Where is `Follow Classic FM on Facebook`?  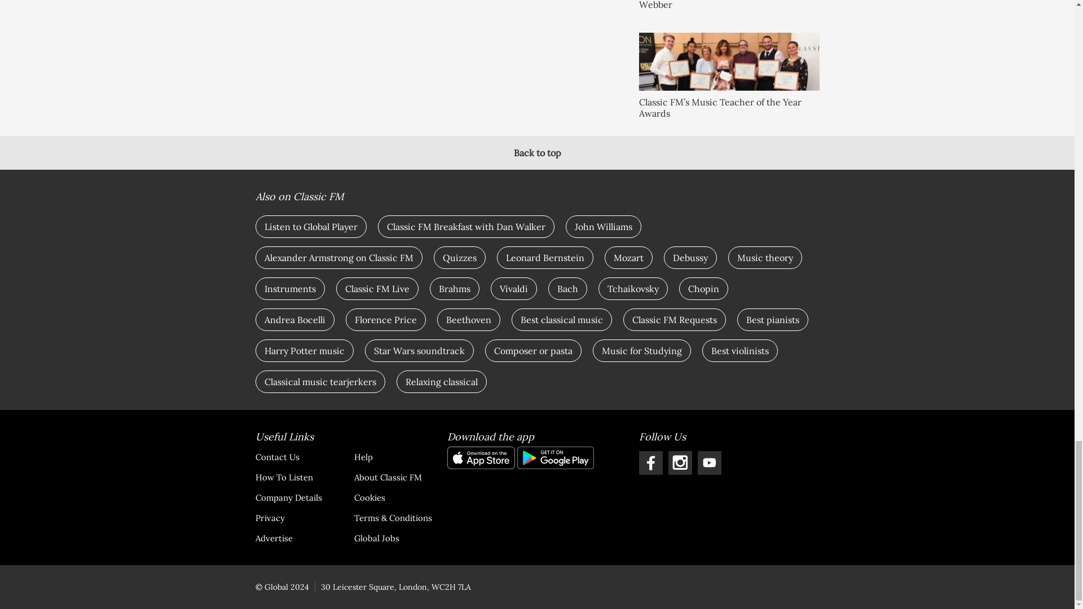
Follow Classic FM on Facebook is located at coordinates (650, 463).